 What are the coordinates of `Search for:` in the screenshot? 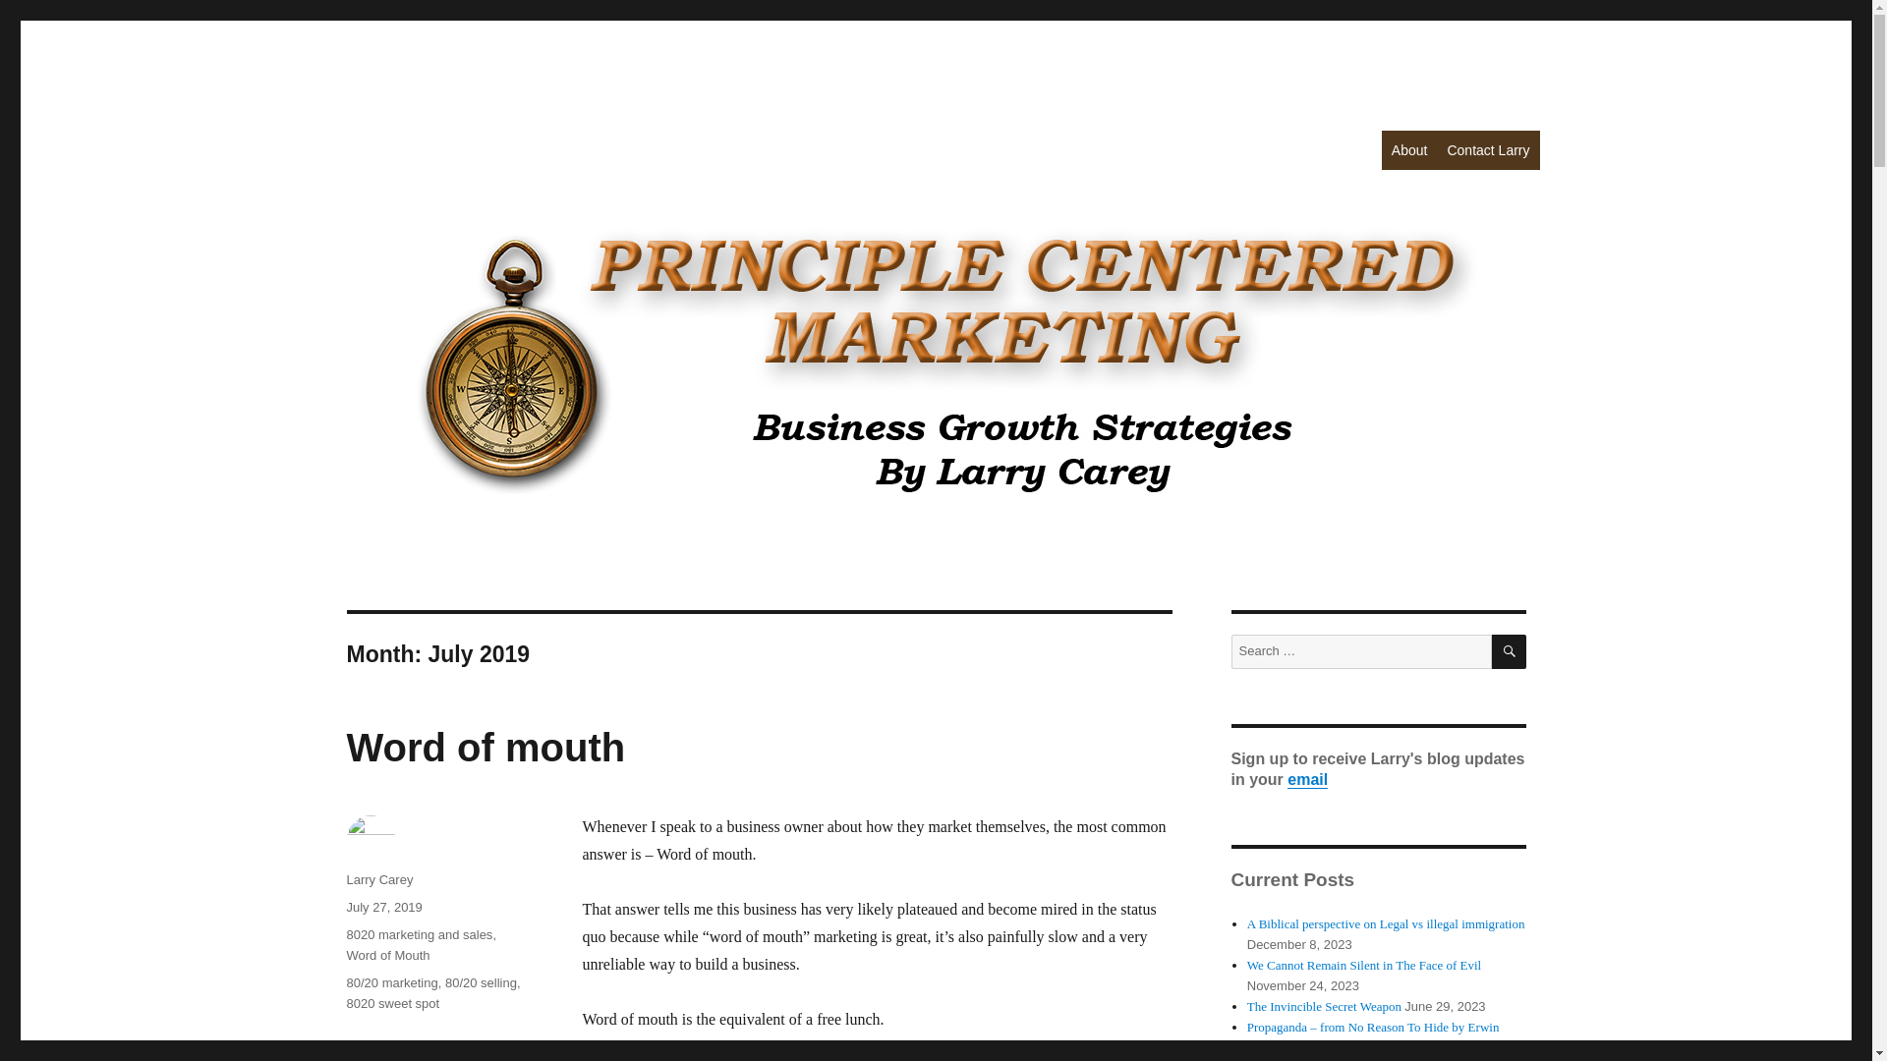 It's located at (1360, 651).